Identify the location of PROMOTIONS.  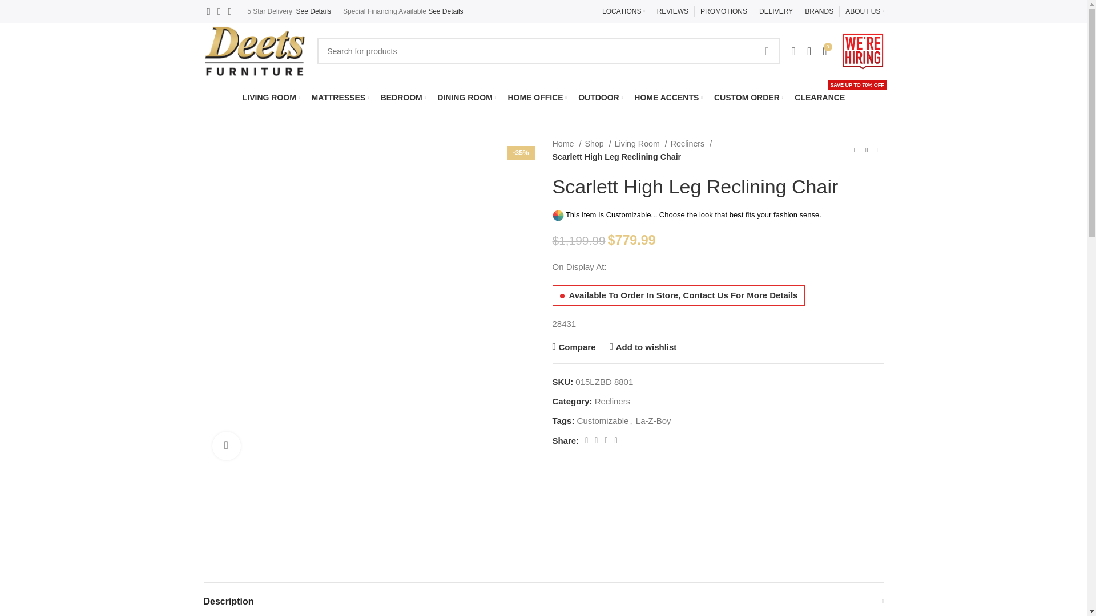
(724, 11).